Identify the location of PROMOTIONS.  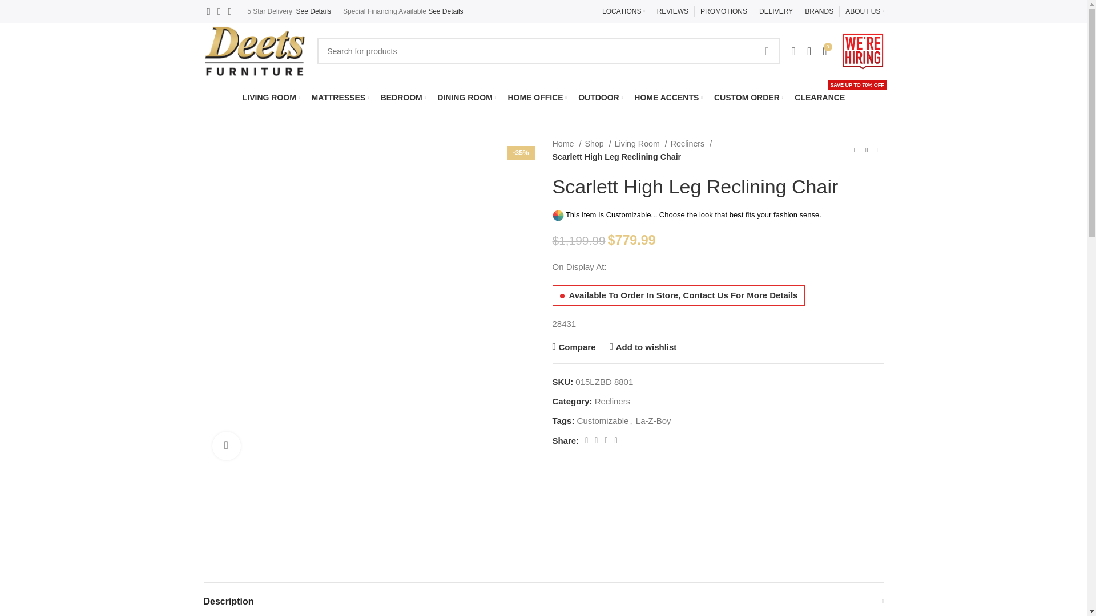
(724, 11).